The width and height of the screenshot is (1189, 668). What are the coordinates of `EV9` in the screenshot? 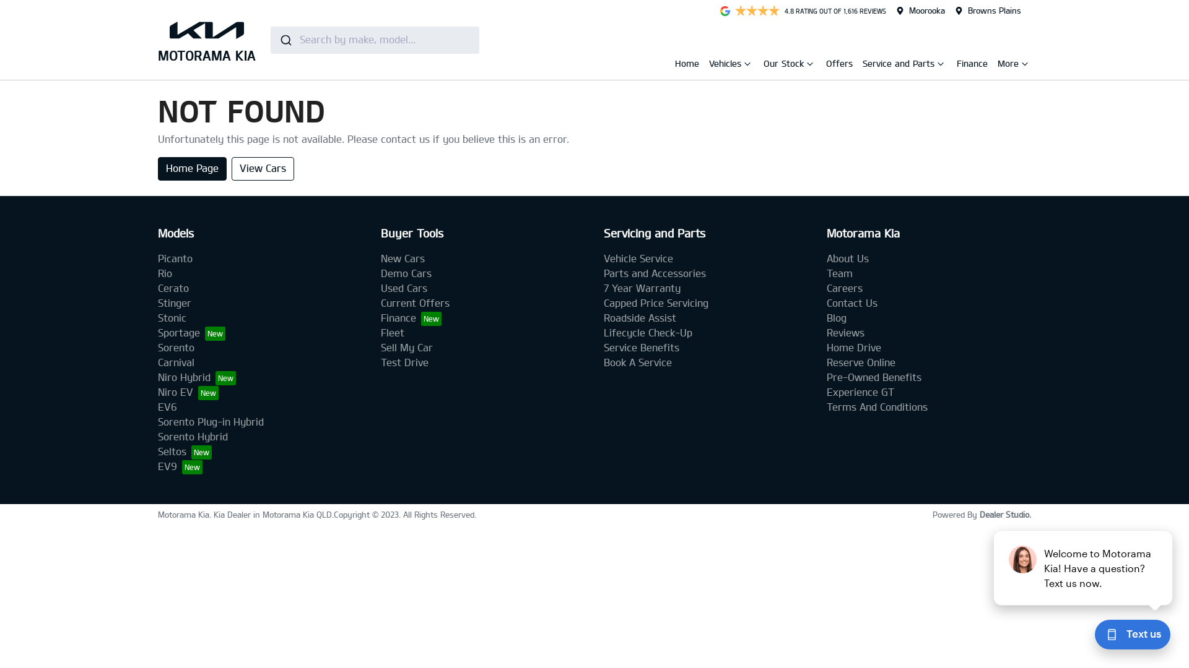 It's located at (180, 466).